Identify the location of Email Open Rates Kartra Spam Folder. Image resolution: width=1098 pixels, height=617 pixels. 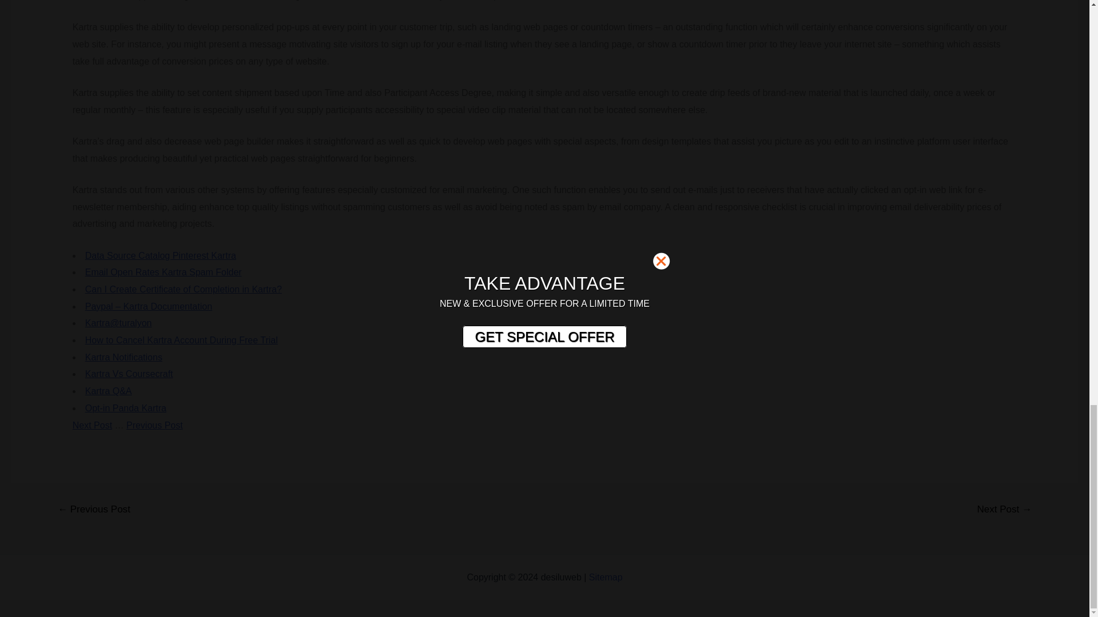
(164, 272).